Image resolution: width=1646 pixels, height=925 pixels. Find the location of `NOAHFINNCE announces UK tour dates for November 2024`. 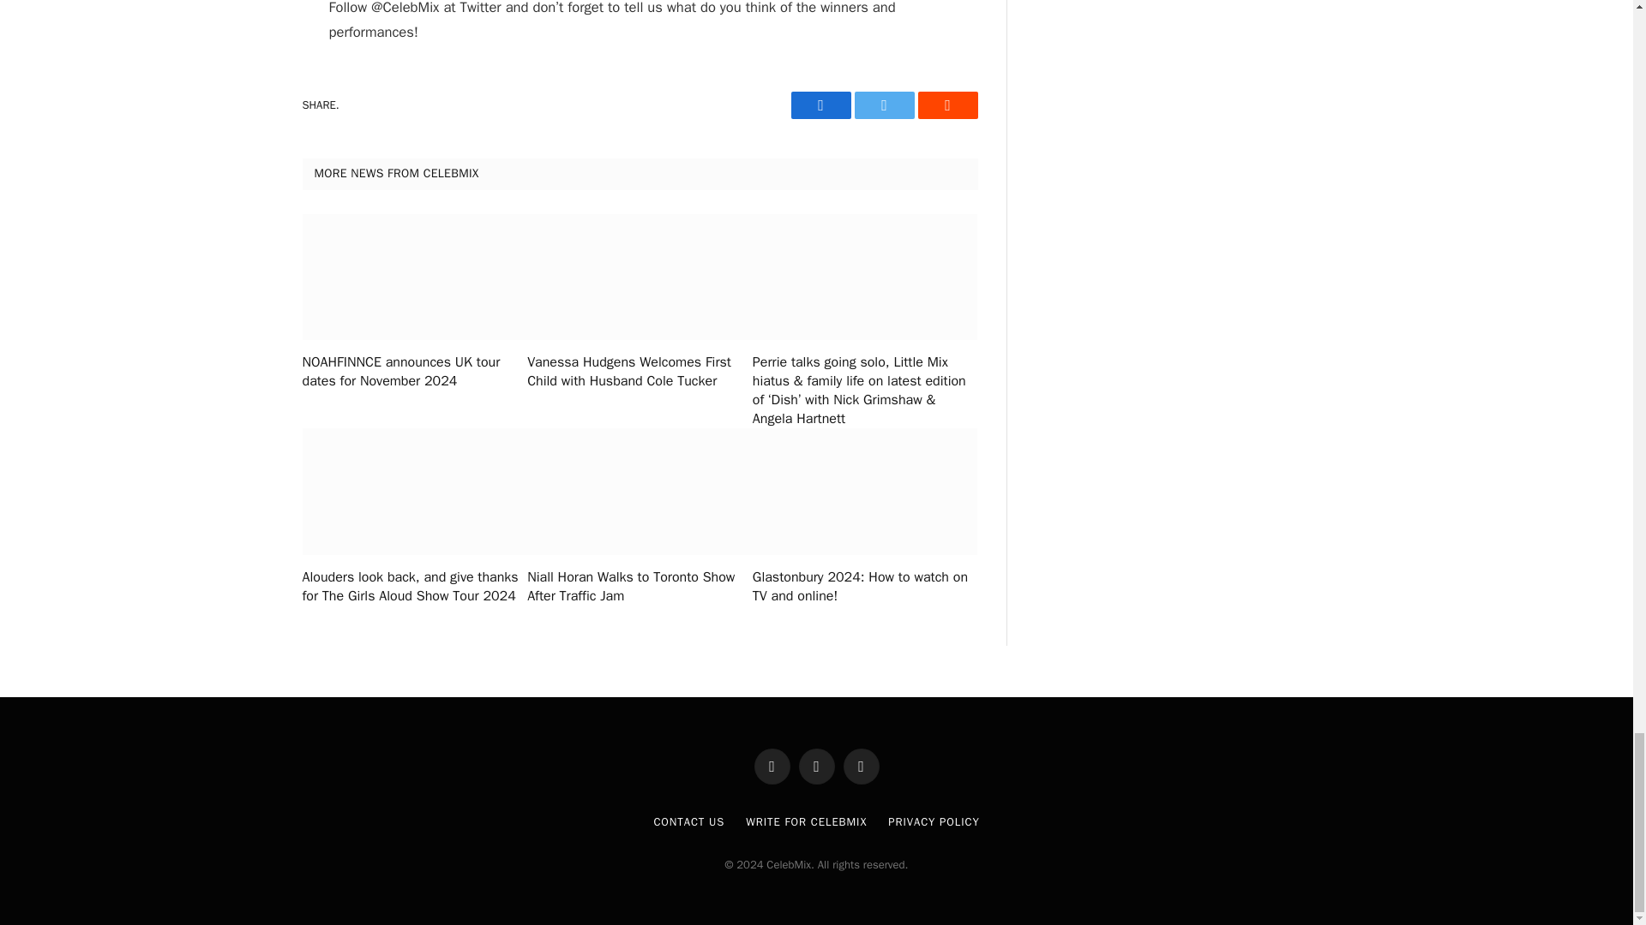

NOAHFINNCE announces UK tour dates for November 2024 is located at coordinates (413, 372).